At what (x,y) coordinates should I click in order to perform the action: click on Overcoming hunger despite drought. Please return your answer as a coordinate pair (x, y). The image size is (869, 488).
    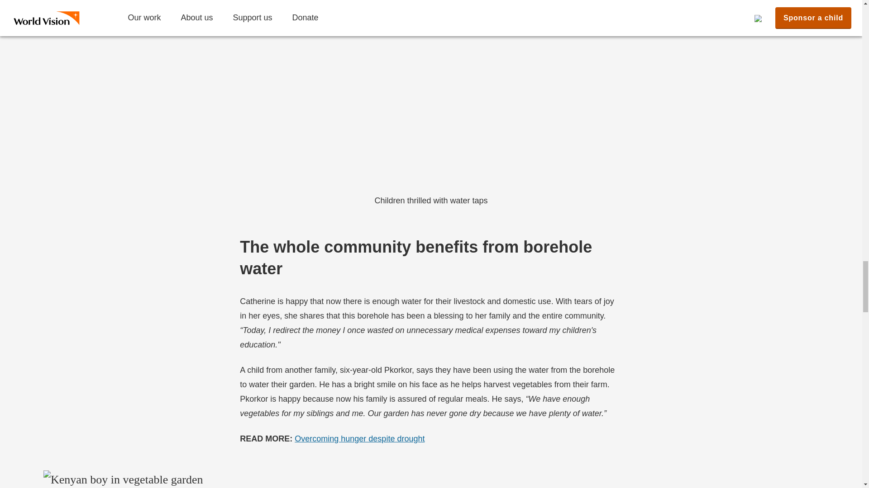
    Looking at the image, I should click on (359, 438).